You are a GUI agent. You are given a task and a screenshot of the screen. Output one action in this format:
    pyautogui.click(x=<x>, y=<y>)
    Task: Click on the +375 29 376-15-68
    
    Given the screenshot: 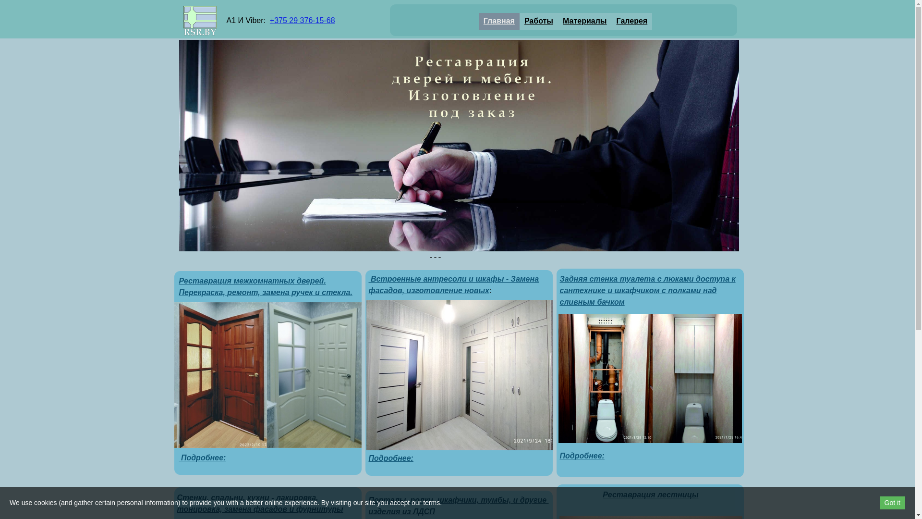 What is the action you would take?
    pyautogui.click(x=303, y=20)
    